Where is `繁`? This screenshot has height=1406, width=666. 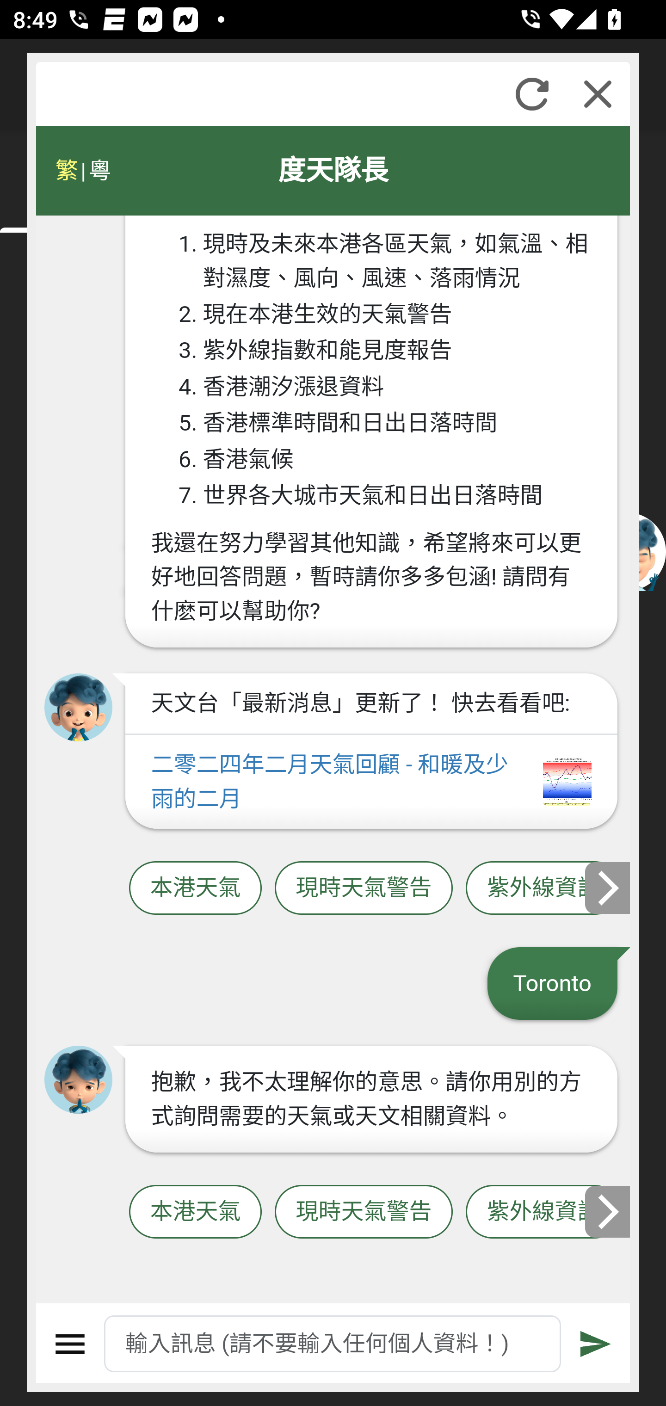 繁 is located at coordinates (67, 171).